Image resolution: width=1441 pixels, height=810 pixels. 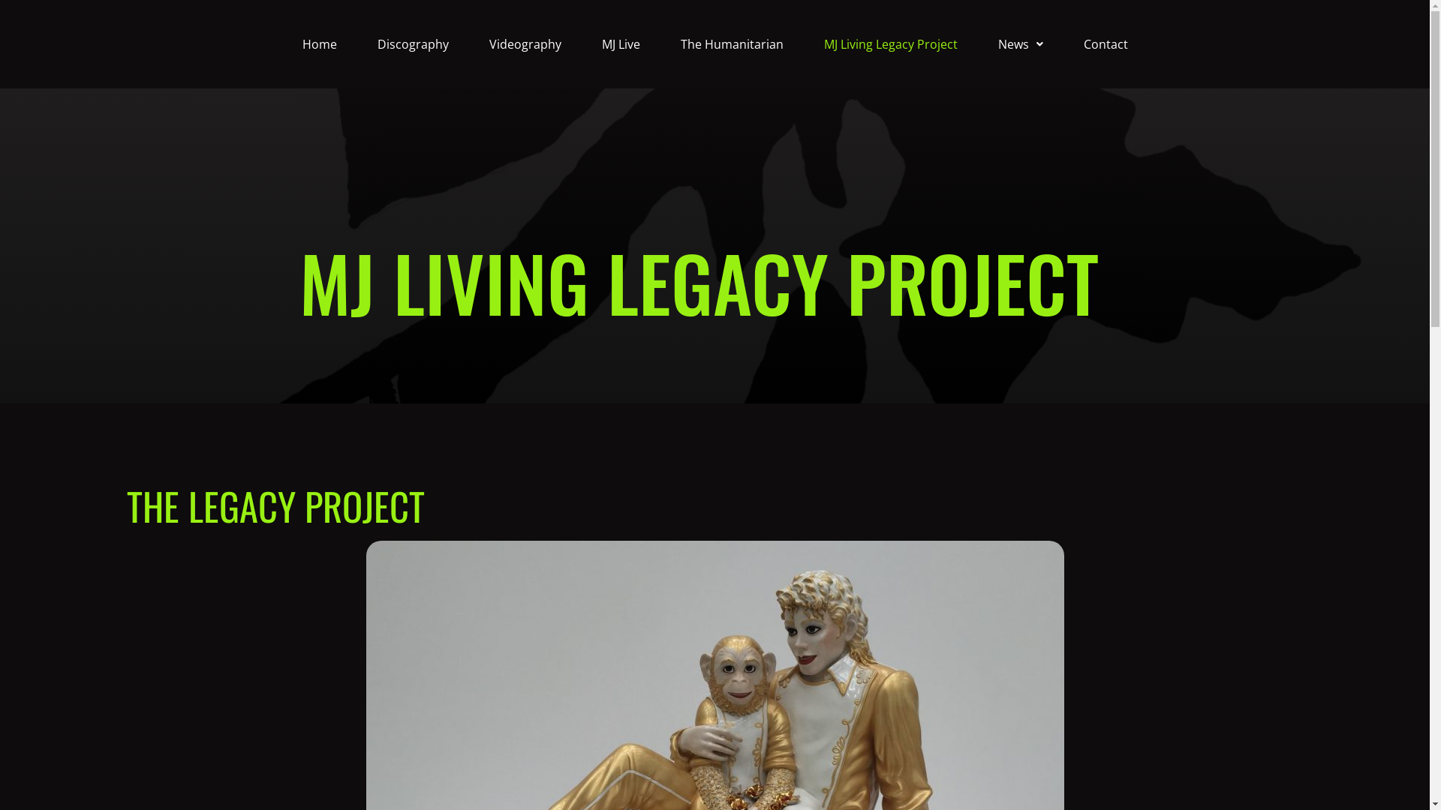 I want to click on Contact, so click(x=1105, y=44).